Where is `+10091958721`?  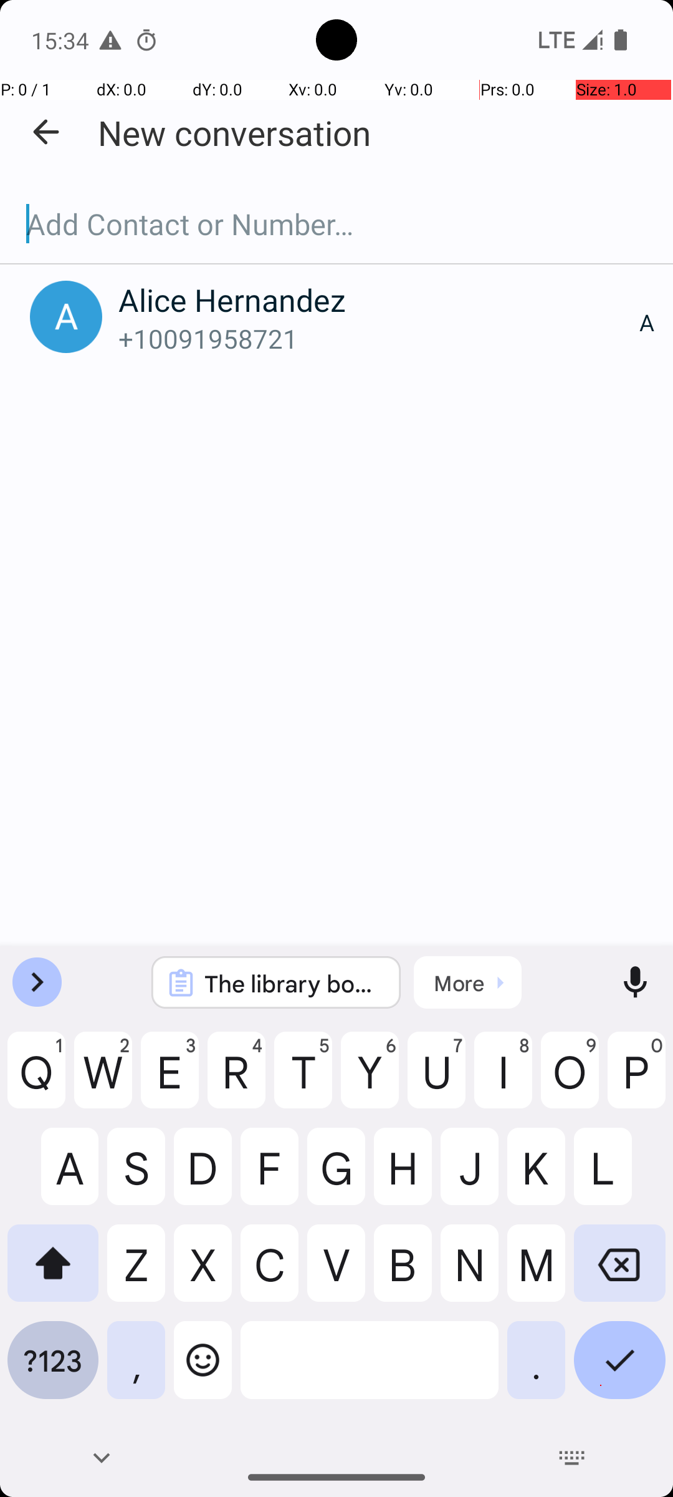 +10091958721 is located at coordinates (379, 338).